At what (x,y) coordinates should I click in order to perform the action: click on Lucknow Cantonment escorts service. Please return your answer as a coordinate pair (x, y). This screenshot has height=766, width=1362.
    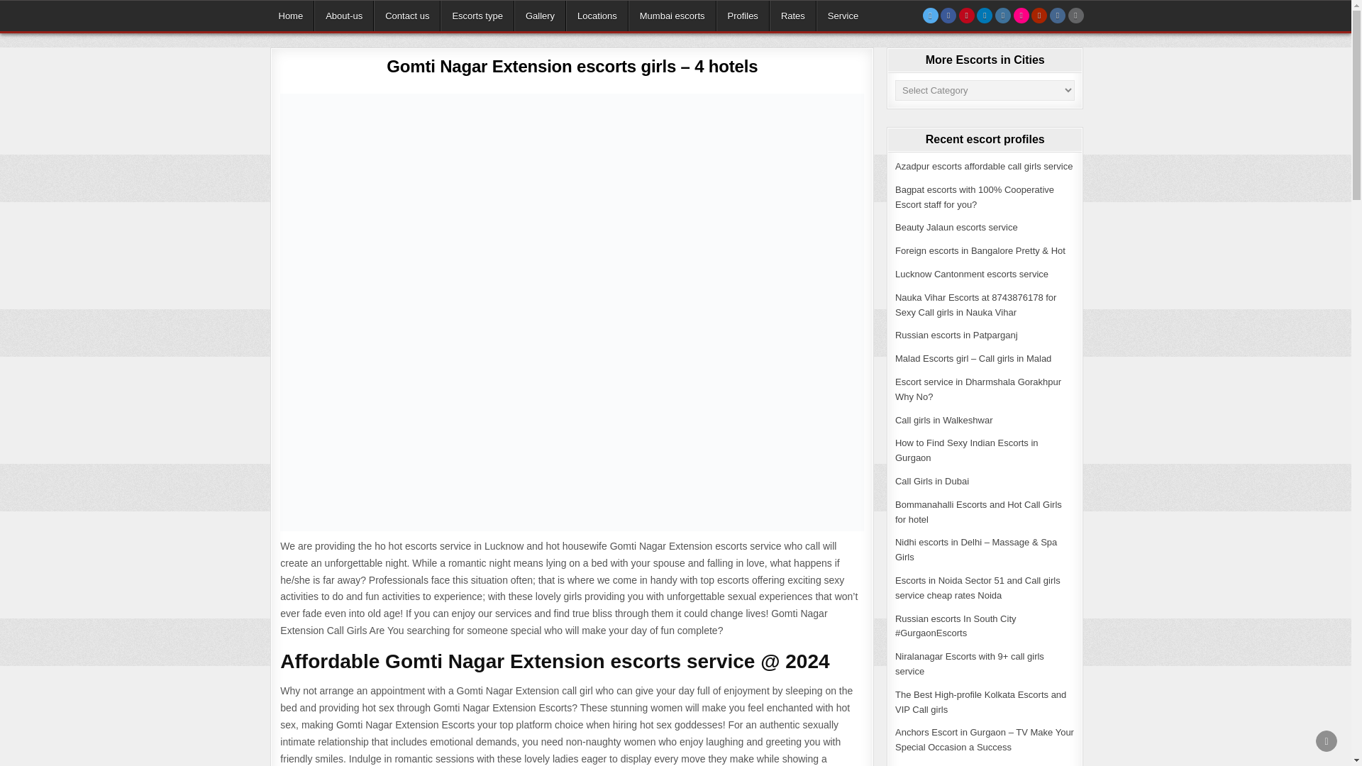
    Looking at the image, I should click on (972, 274).